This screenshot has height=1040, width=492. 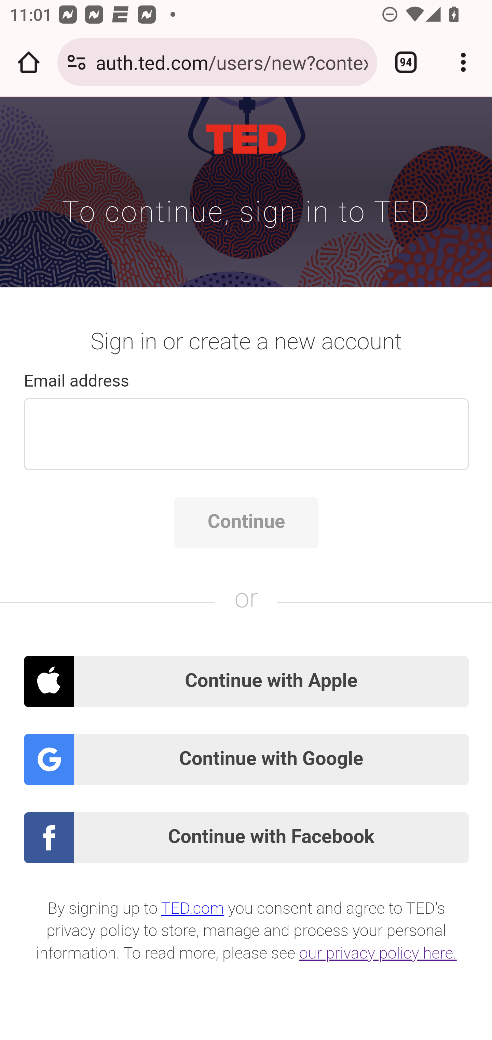 What do you see at coordinates (77, 62) in the screenshot?
I see `Connection is secure` at bounding box center [77, 62].